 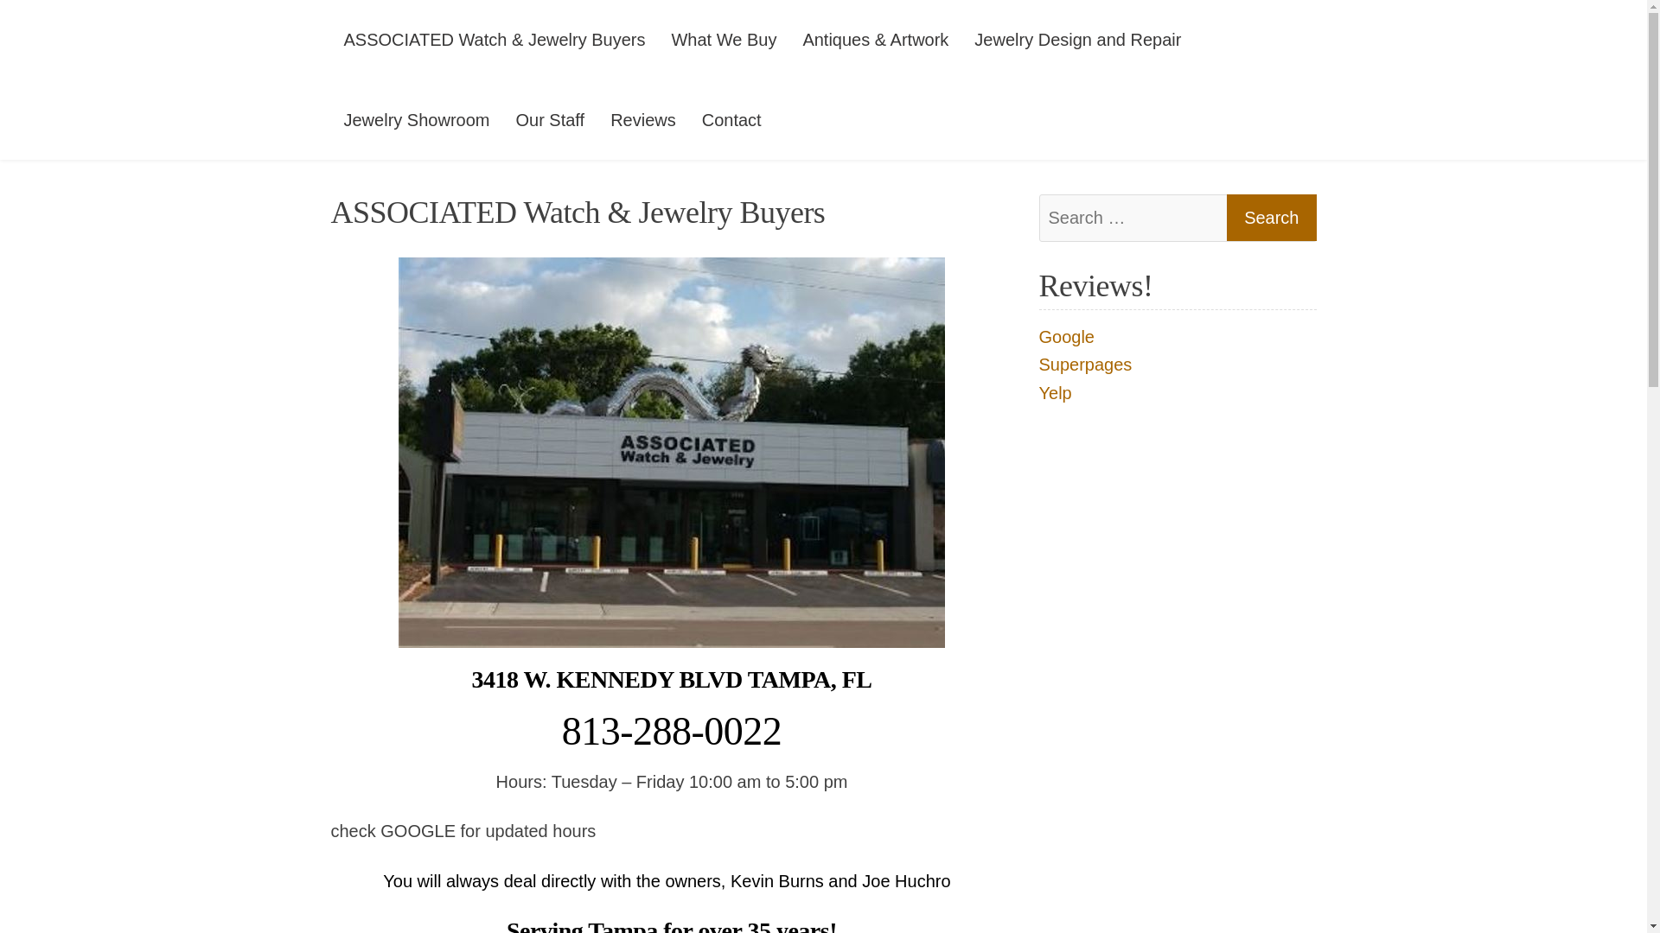 I want to click on What We Buy, so click(x=723, y=40).